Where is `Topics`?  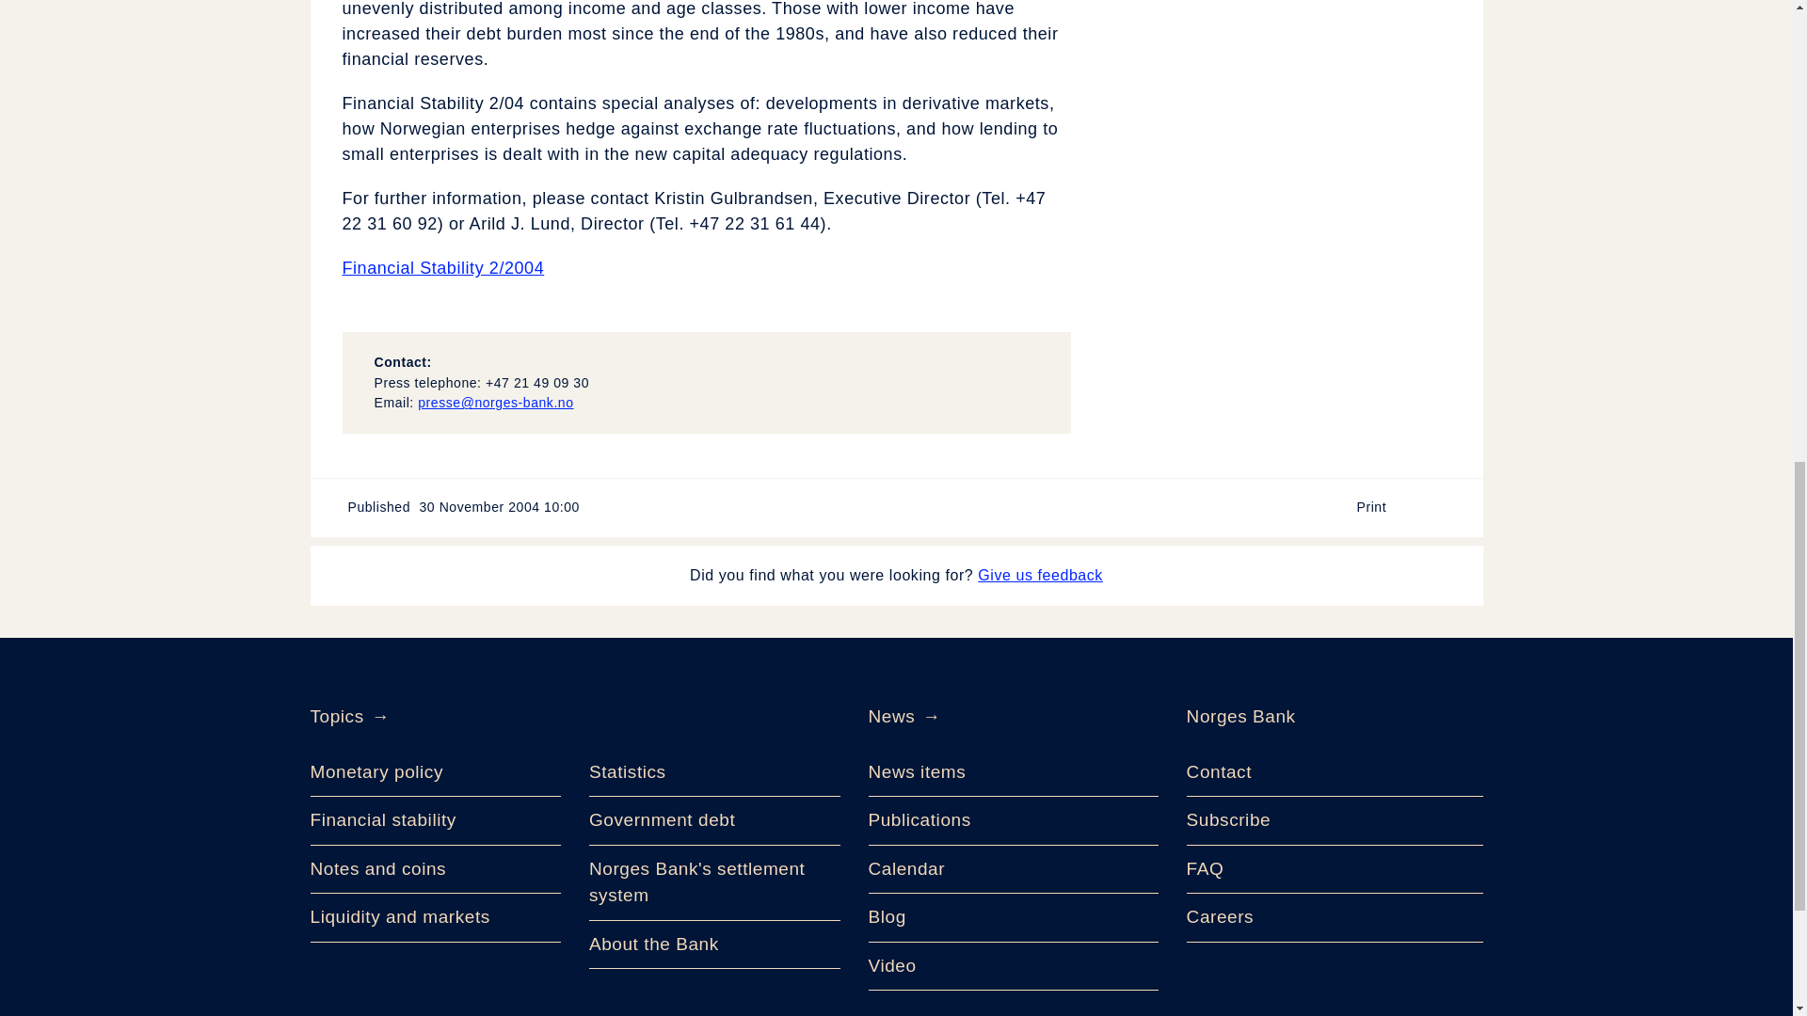 Topics is located at coordinates (337, 717).